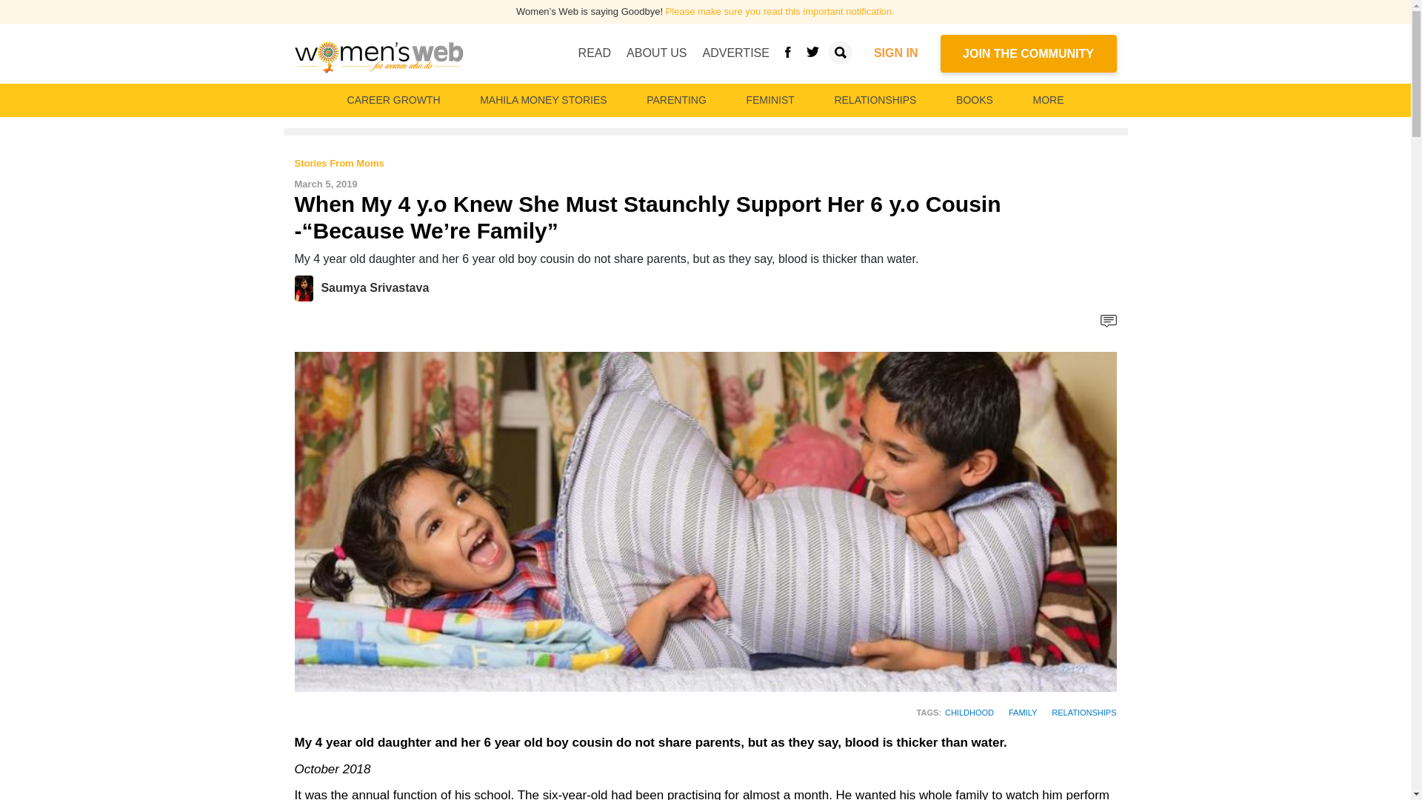  What do you see at coordinates (595, 53) in the screenshot?
I see `READ` at bounding box center [595, 53].